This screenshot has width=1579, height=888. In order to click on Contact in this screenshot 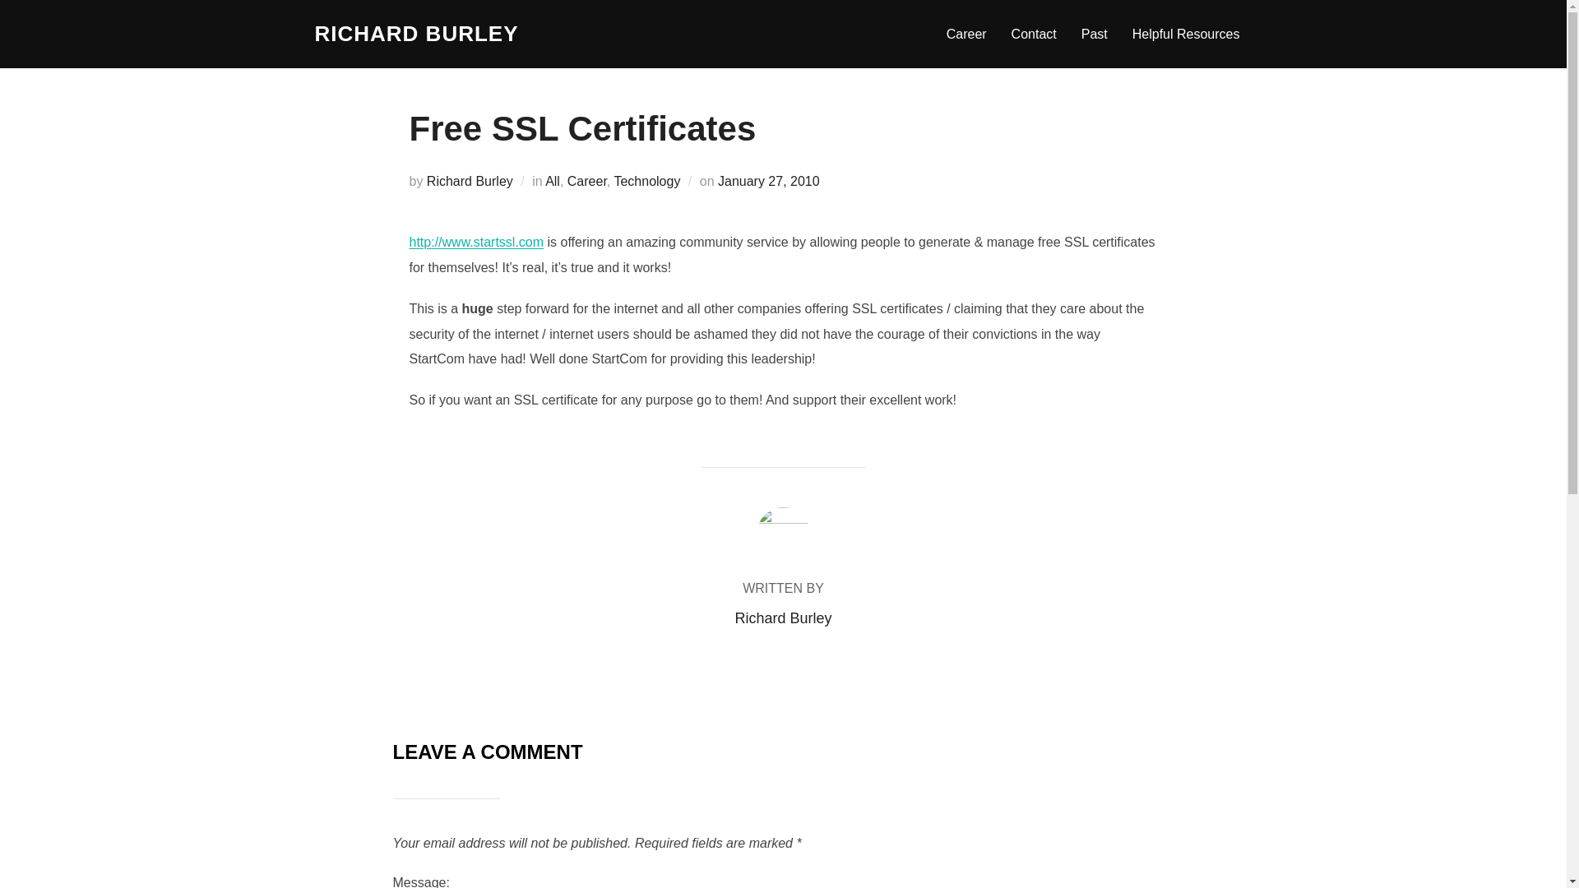, I will do `click(1034, 33)`.